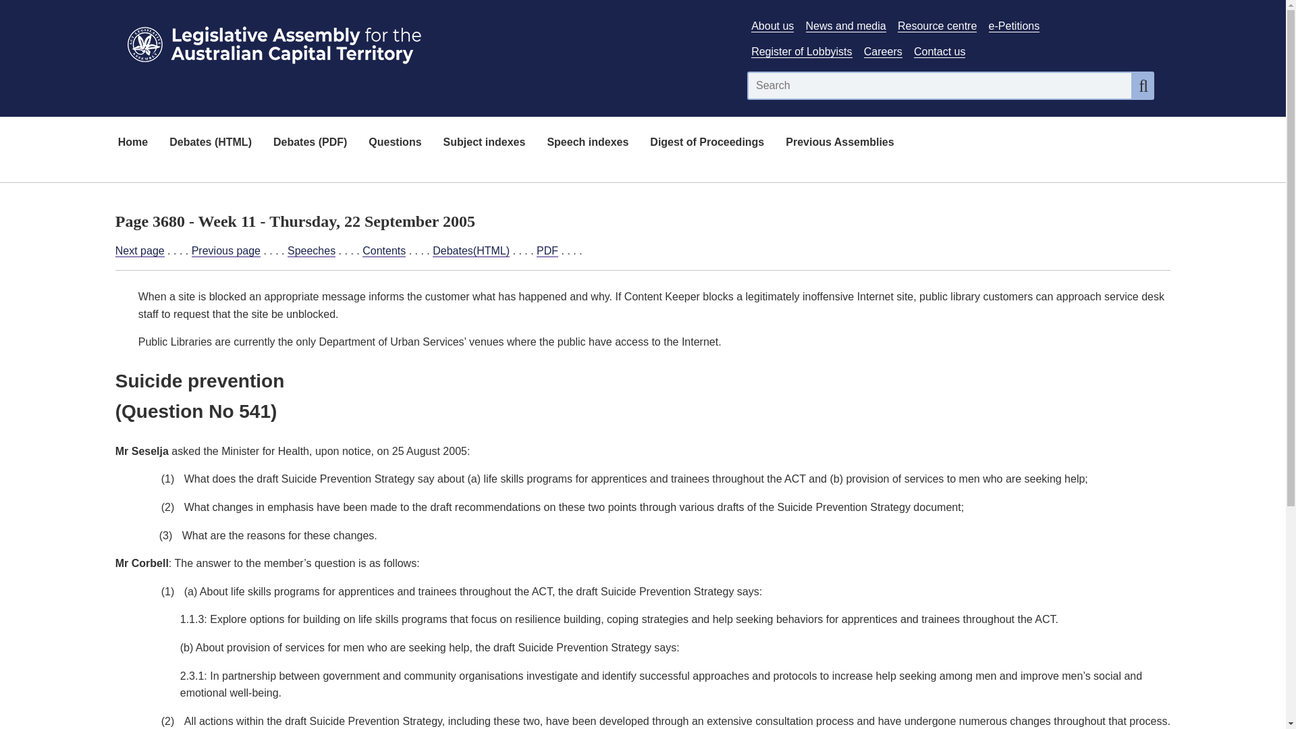 The image size is (1296, 729). What do you see at coordinates (801, 52) in the screenshot?
I see `Register of Lobbyists` at bounding box center [801, 52].